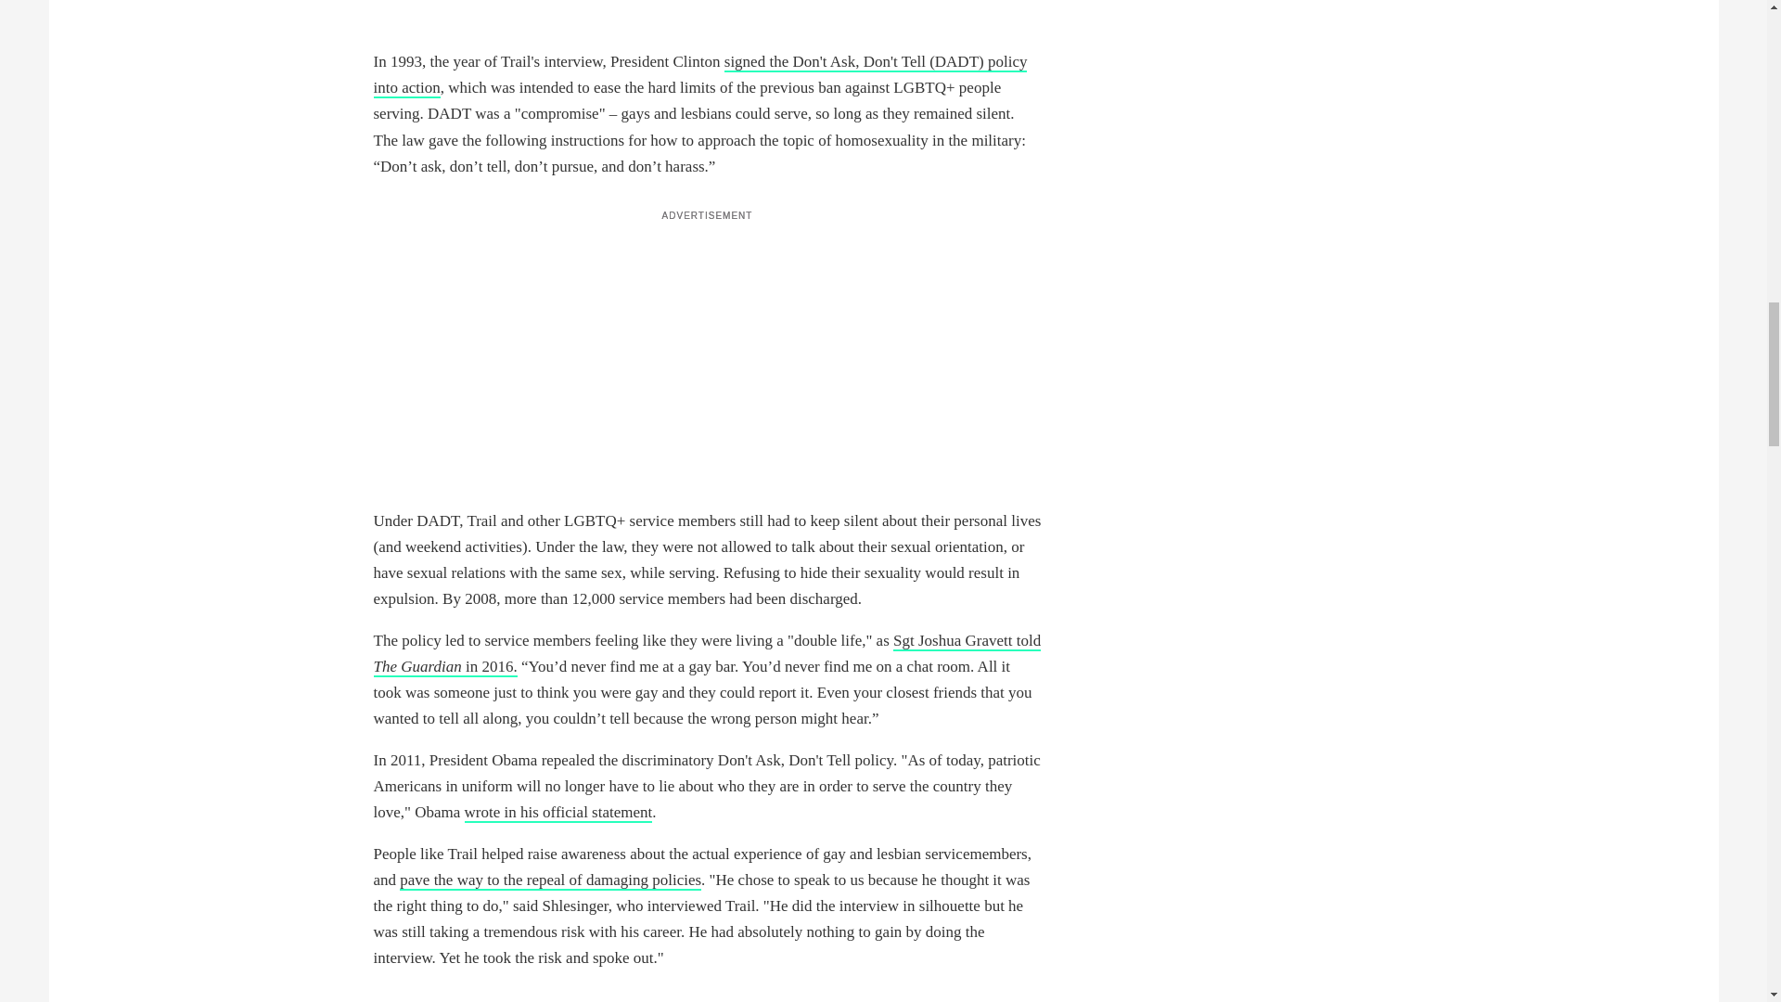 The width and height of the screenshot is (1781, 1002). What do you see at coordinates (550, 880) in the screenshot?
I see `pave the way to the repeal of damaging policies` at bounding box center [550, 880].